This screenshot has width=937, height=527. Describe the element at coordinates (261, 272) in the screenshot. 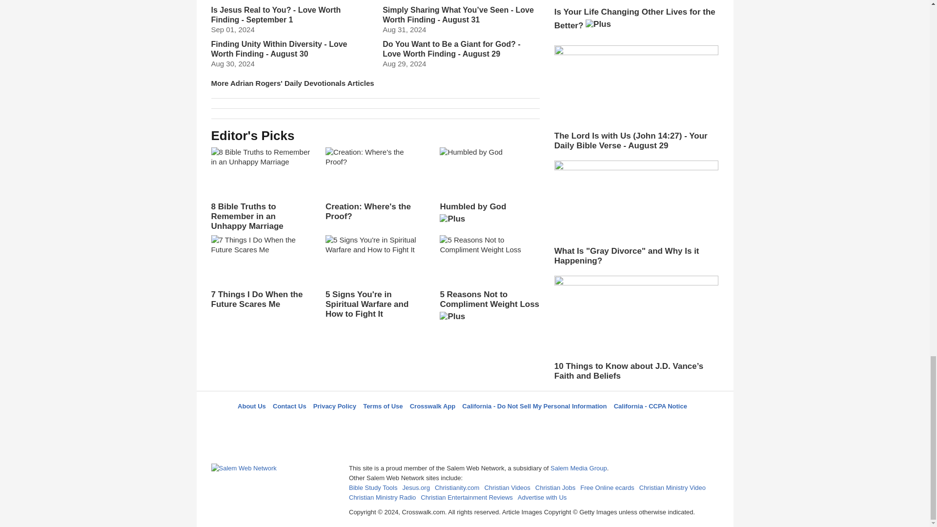

I see `7 Things I Do When the Future Scares Me` at that location.